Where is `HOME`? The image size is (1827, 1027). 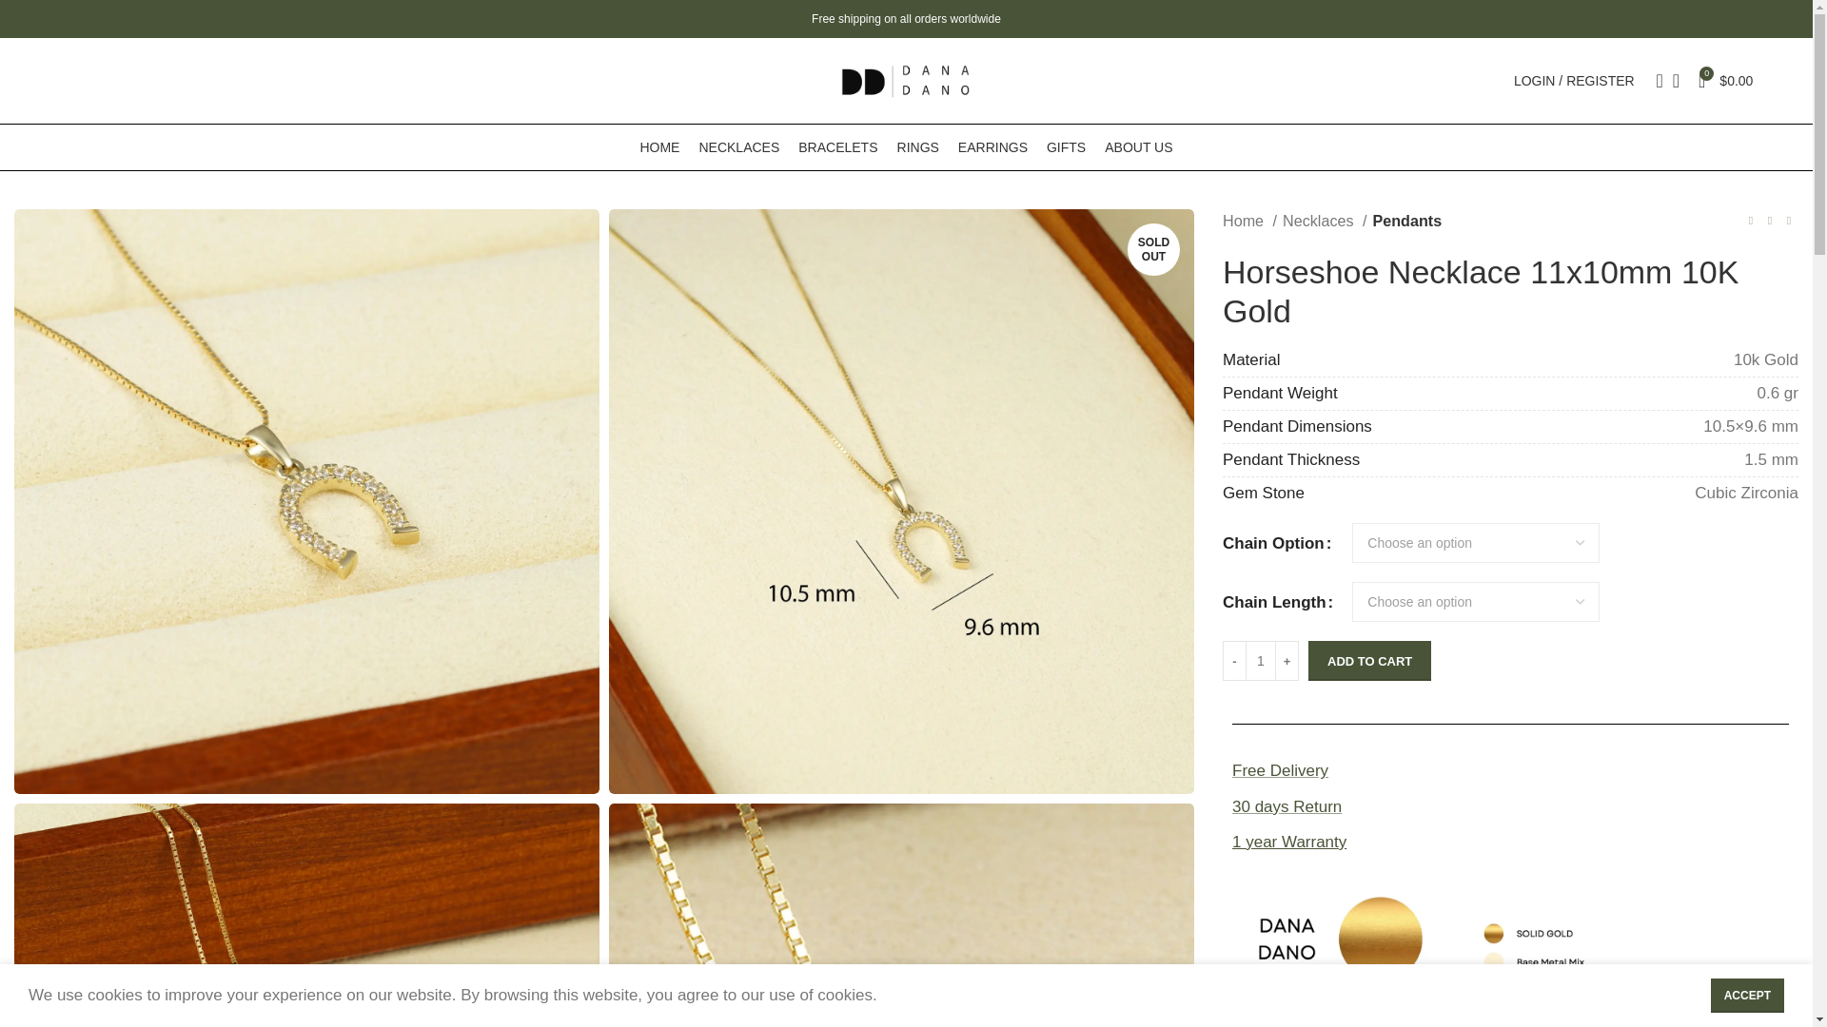 HOME is located at coordinates (659, 146).